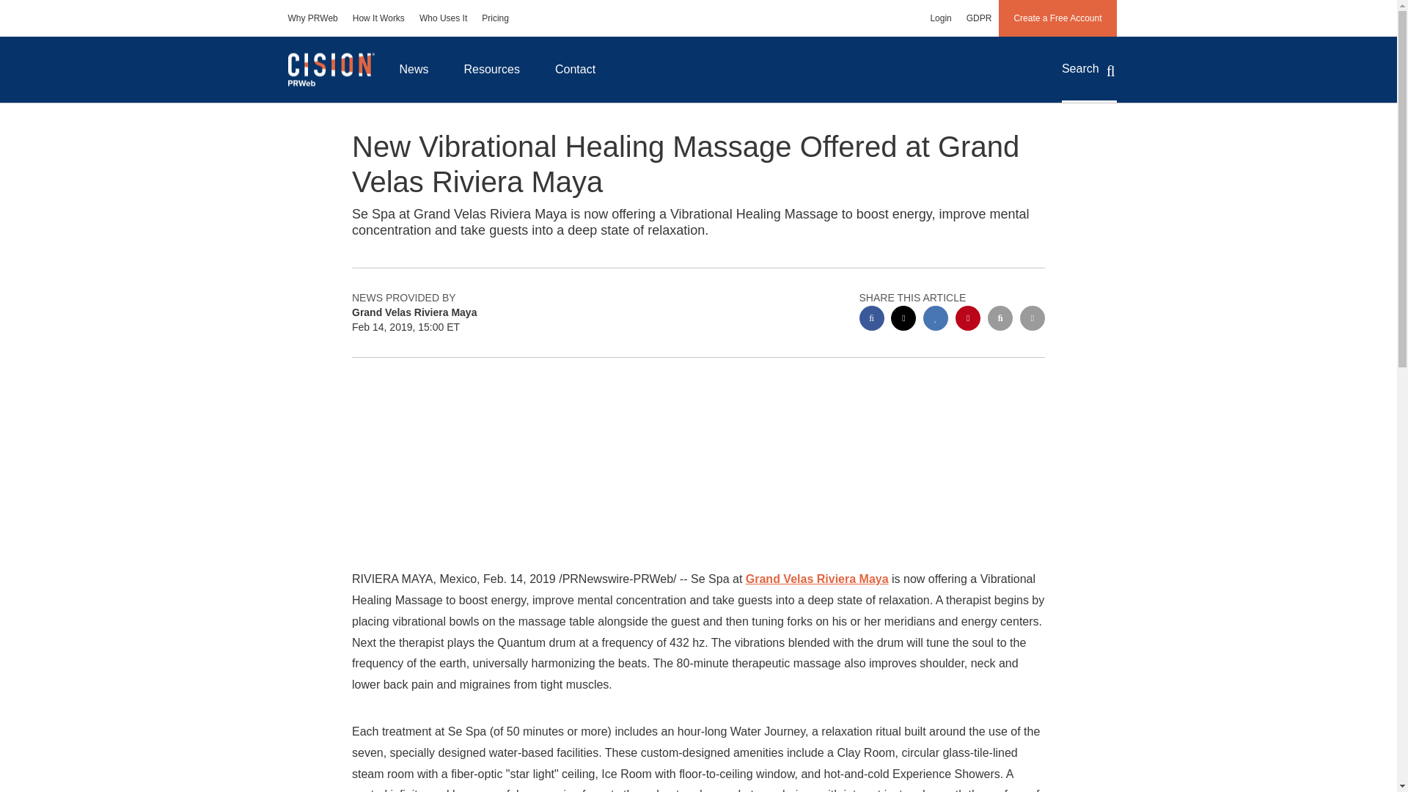 The image size is (1408, 792). Describe the element at coordinates (496, 18) in the screenshot. I see `Pricing` at that location.